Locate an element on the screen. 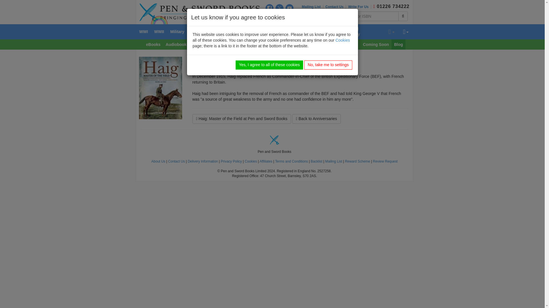  Instagram is located at coordinates (269, 17).